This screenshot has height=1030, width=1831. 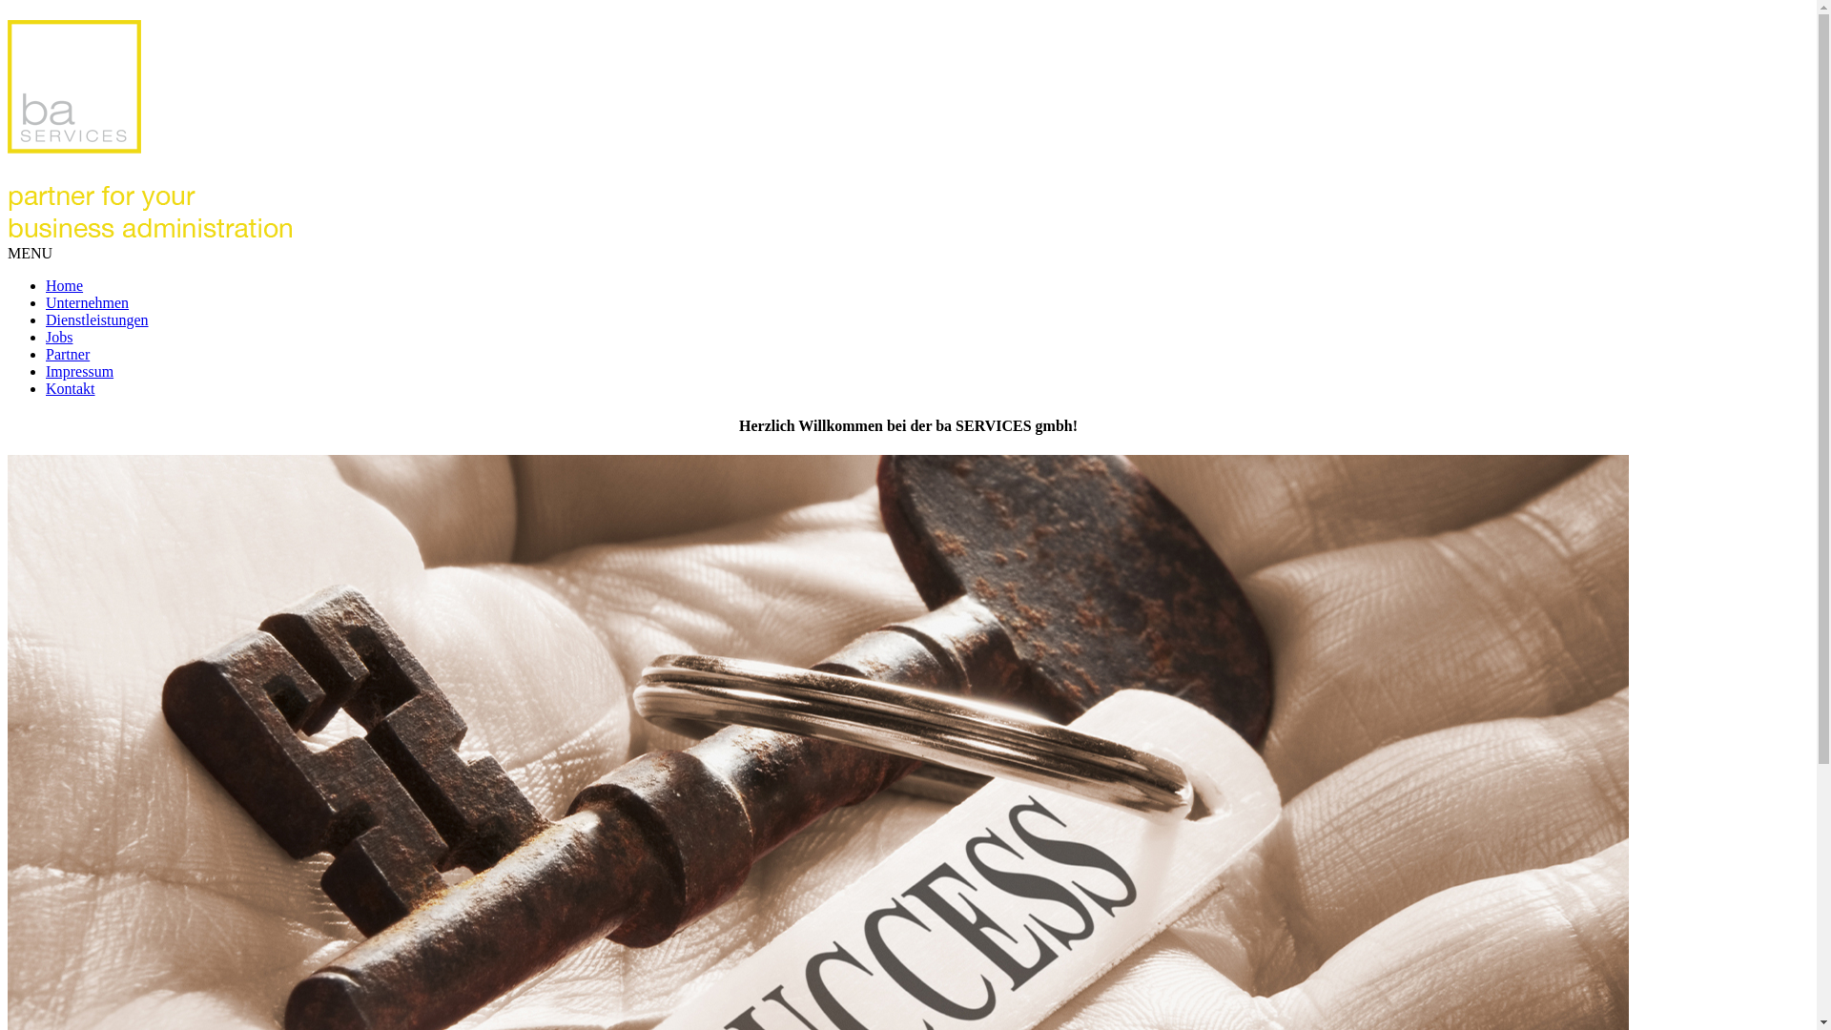 What do you see at coordinates (68, 355) in the screenshot?
I see `Partner` at bounding box center [68, 355].